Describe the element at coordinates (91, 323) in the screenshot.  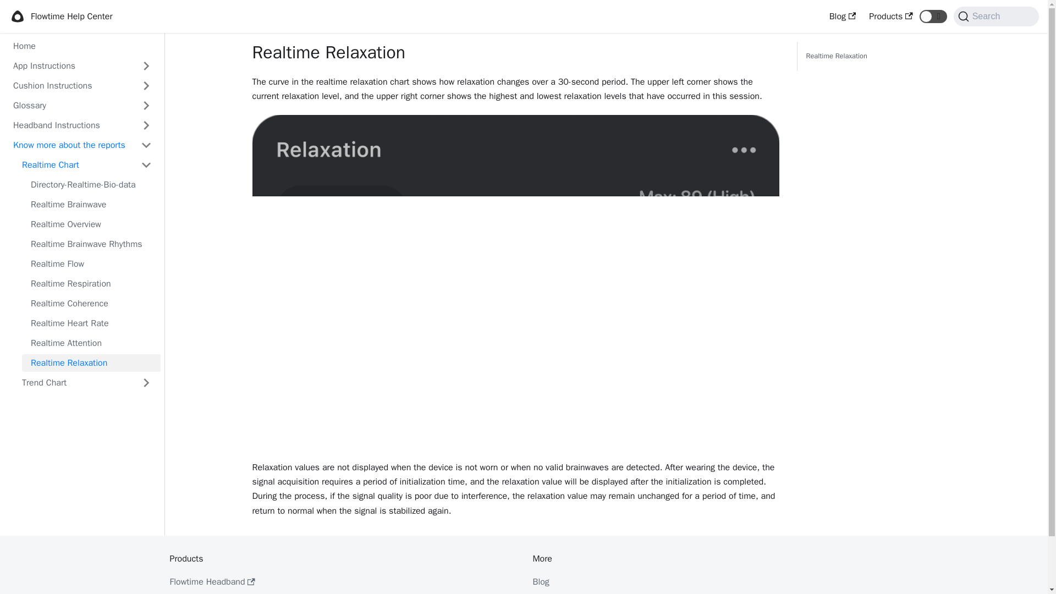
I see `Realtime Heart Rate` at that location.